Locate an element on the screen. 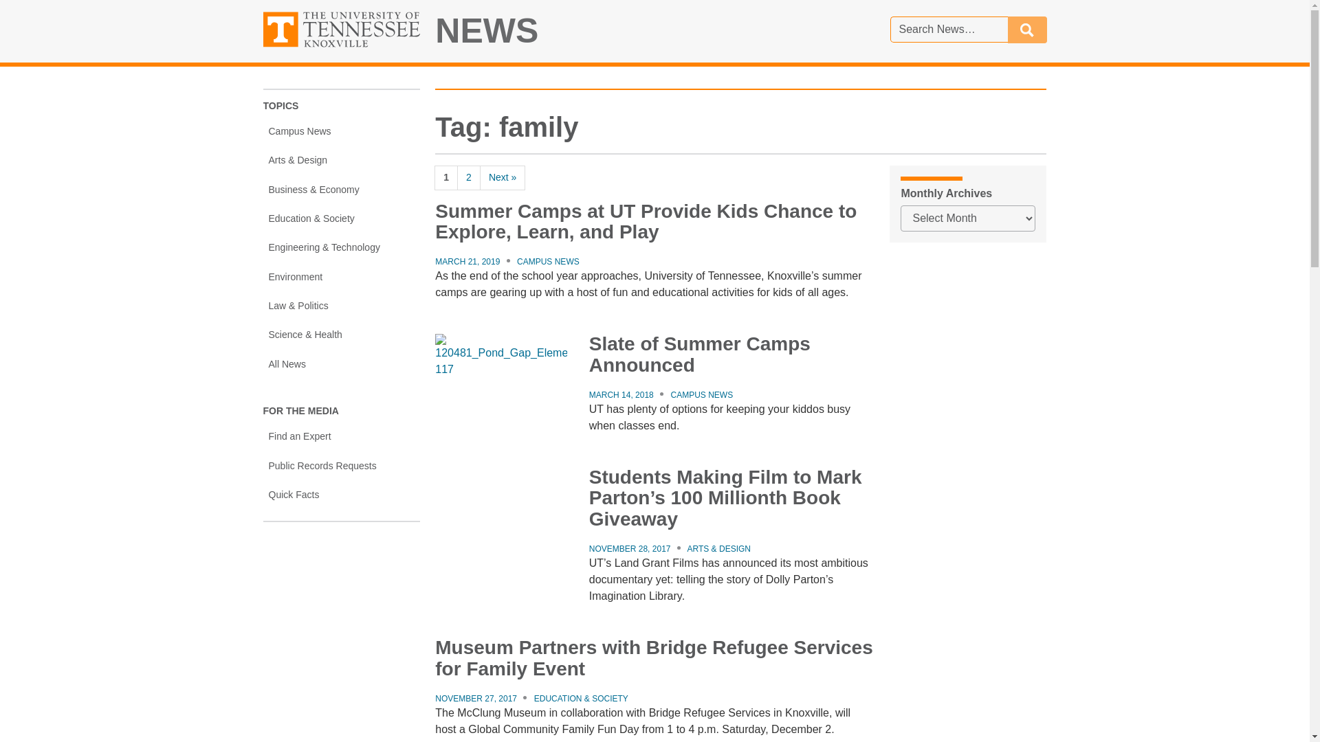 This screenshot has width=1320, height=742. CAMPUS NEWS is located at coordinates (548, 261).